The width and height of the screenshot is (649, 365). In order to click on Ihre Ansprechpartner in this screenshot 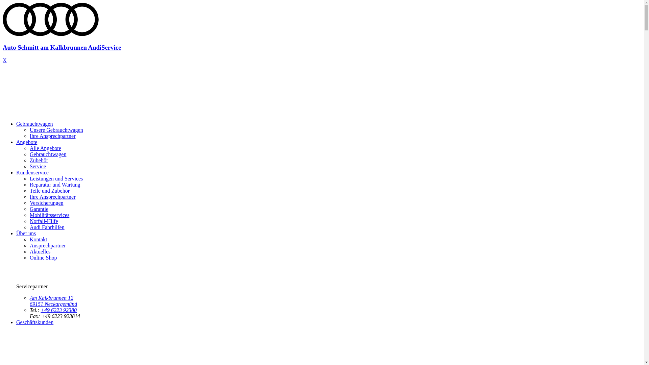, I will do `click(53, 197)`.